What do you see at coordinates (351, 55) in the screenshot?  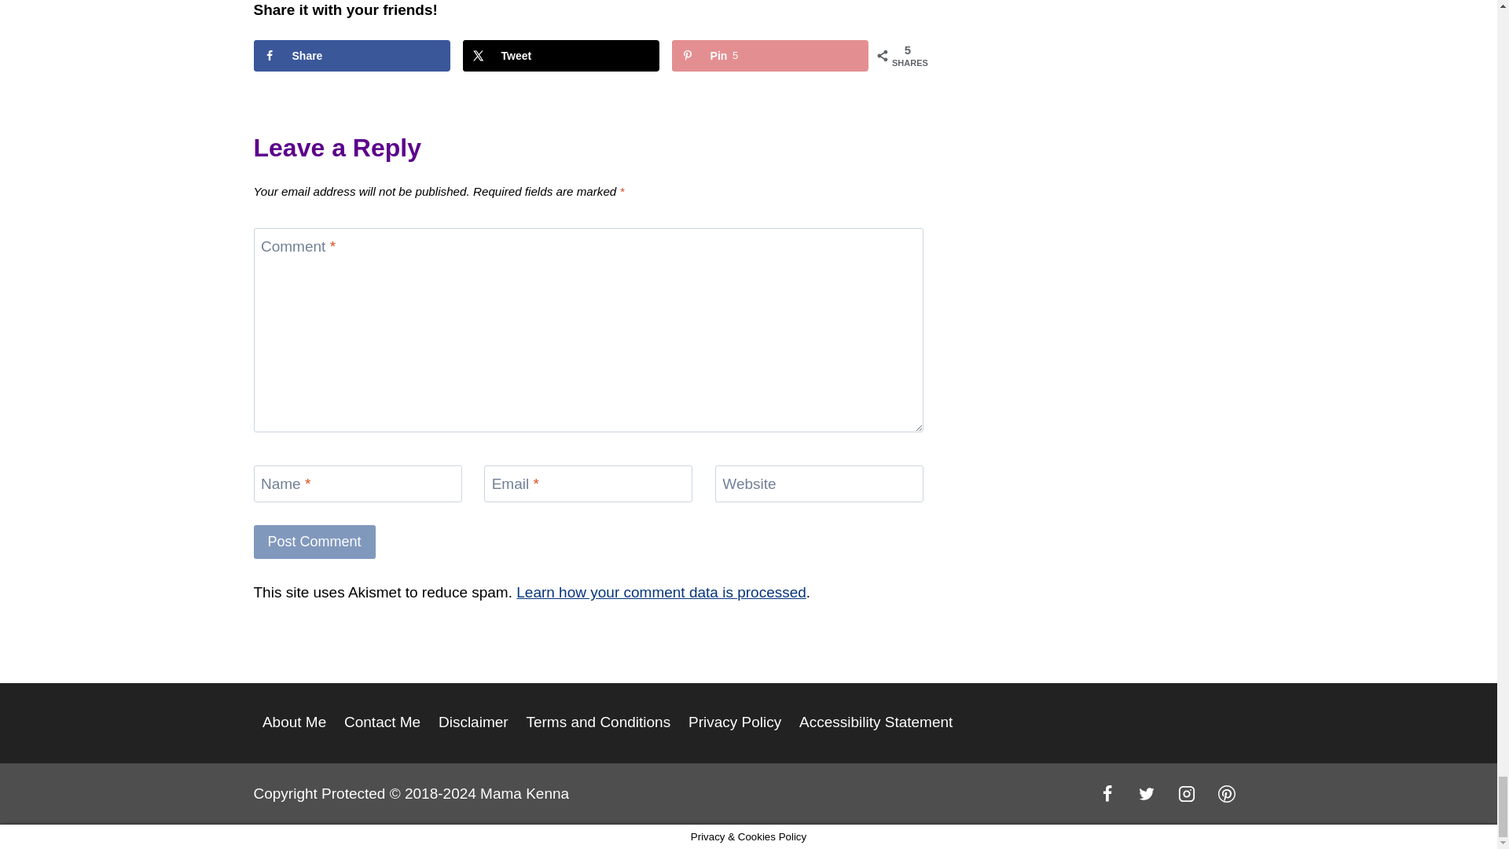 I see `Share on Facebook` at bounding box center [351, 55].